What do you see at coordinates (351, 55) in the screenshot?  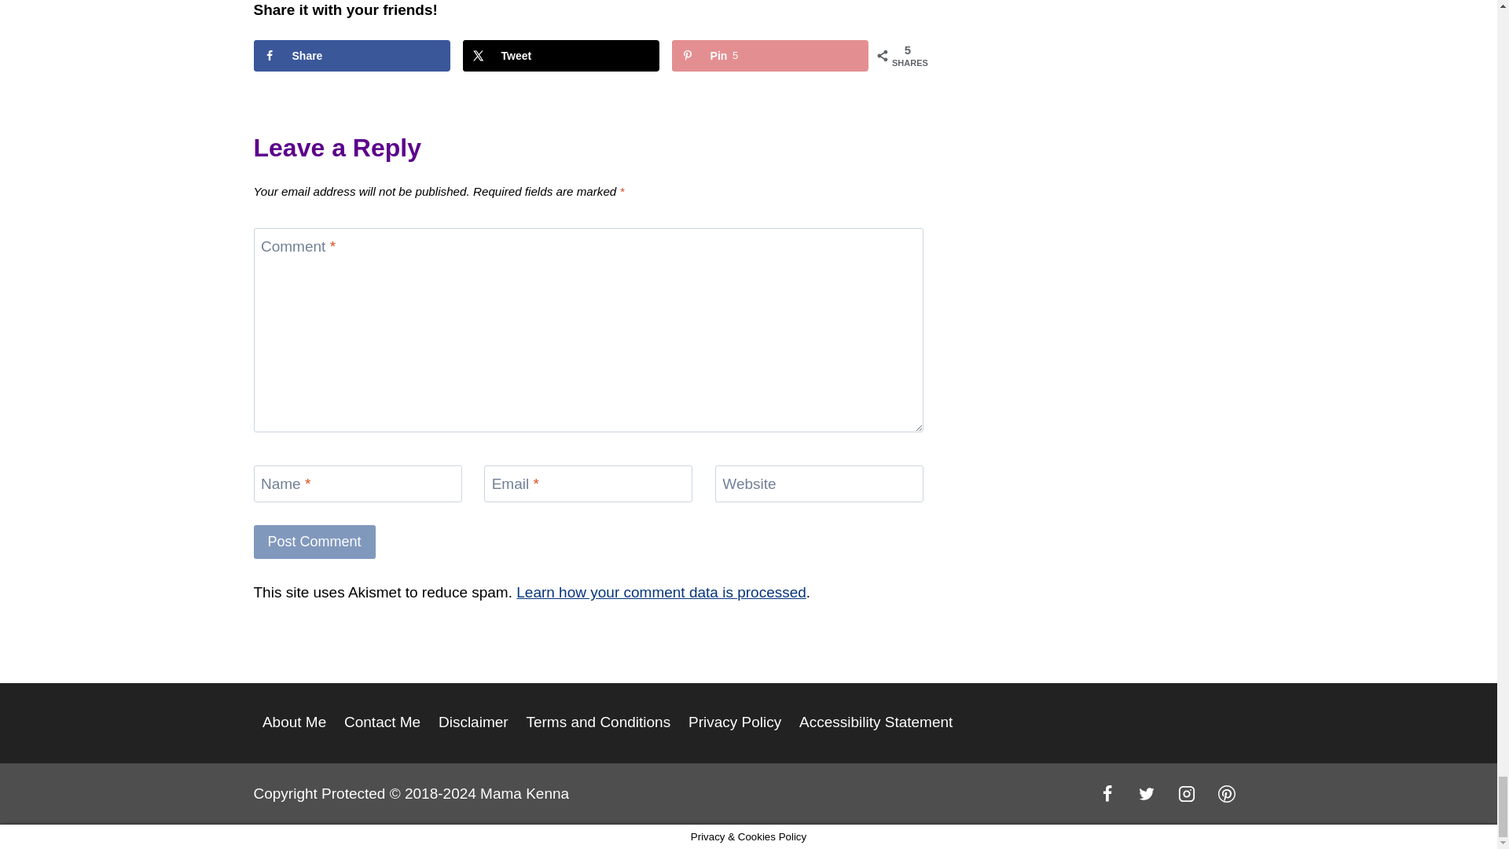 I see `Share on Facebook` at bounding box center [351, 55].